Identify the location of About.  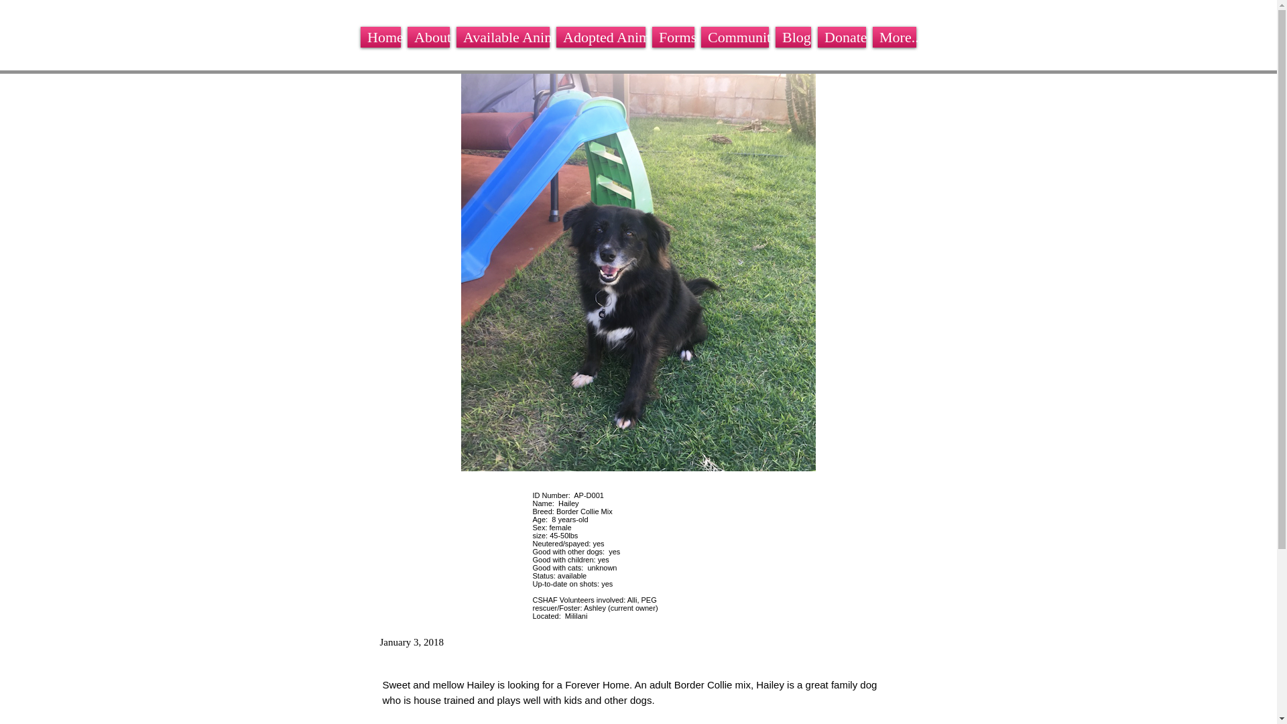
(428, 37).